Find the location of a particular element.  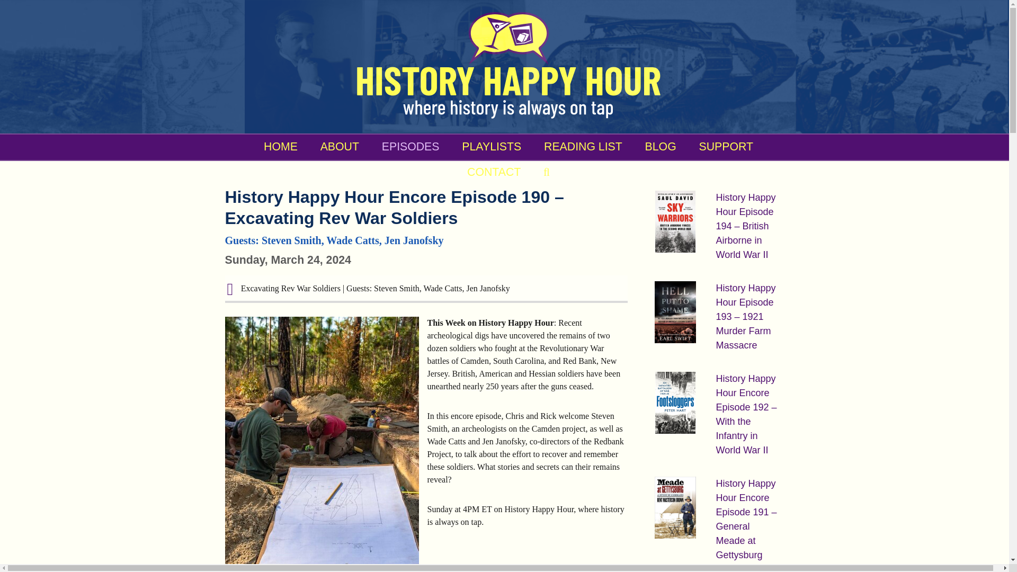

CONTACT is located at coordinates (494, 172).